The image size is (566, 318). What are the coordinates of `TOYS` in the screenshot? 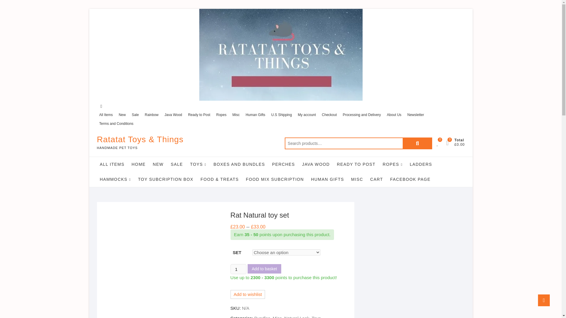 It's located at (198, 164).